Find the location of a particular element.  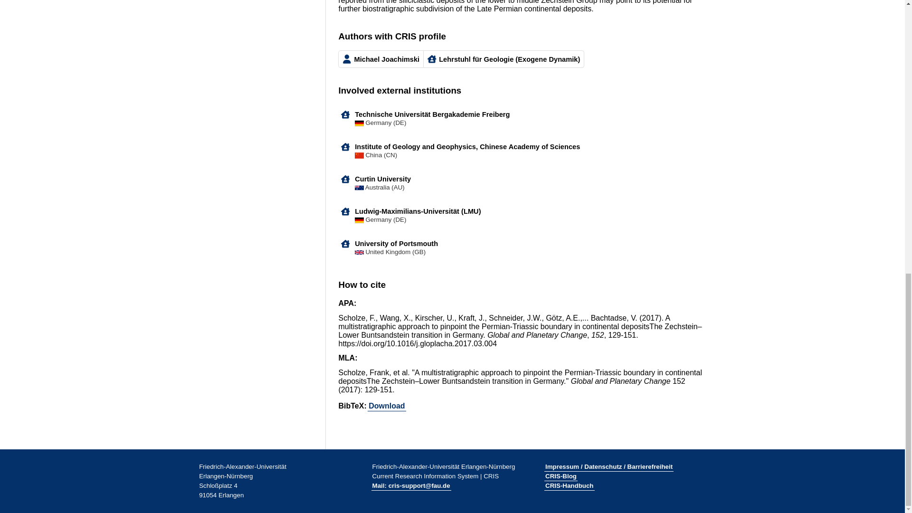

Download is located at coordinates (387, 406).